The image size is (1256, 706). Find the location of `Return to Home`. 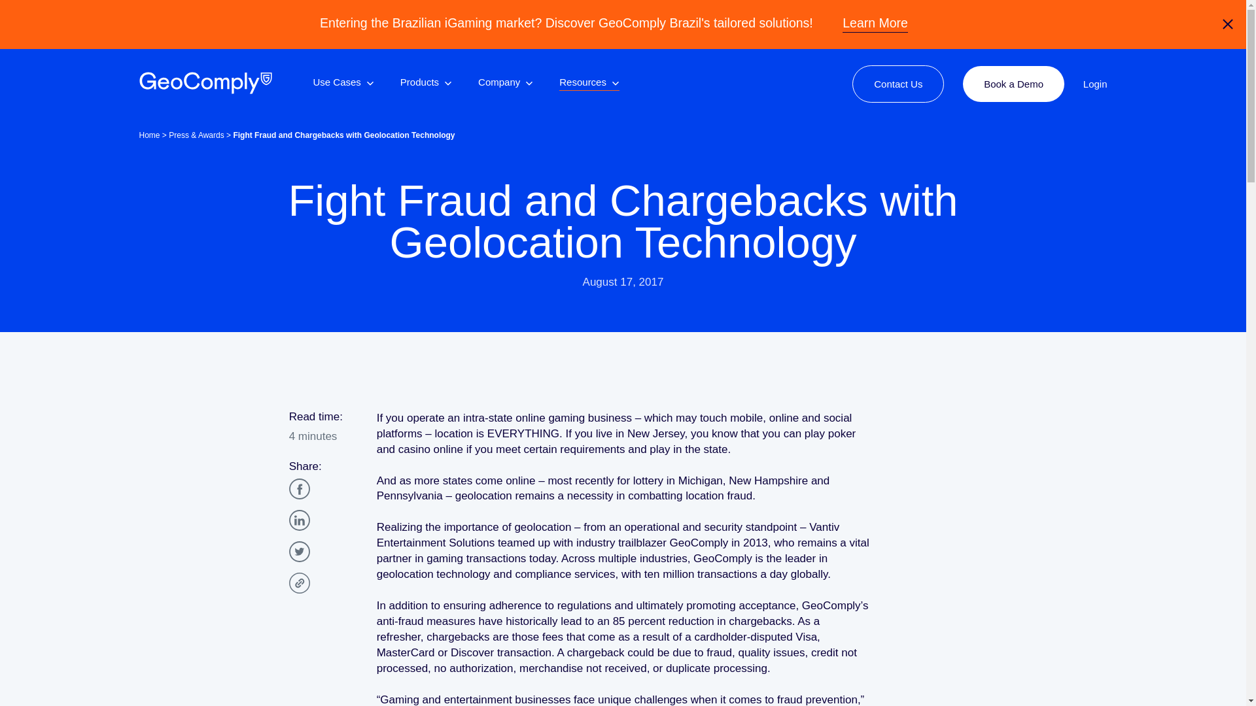

Return to Home is located at coordinates (204, 82).